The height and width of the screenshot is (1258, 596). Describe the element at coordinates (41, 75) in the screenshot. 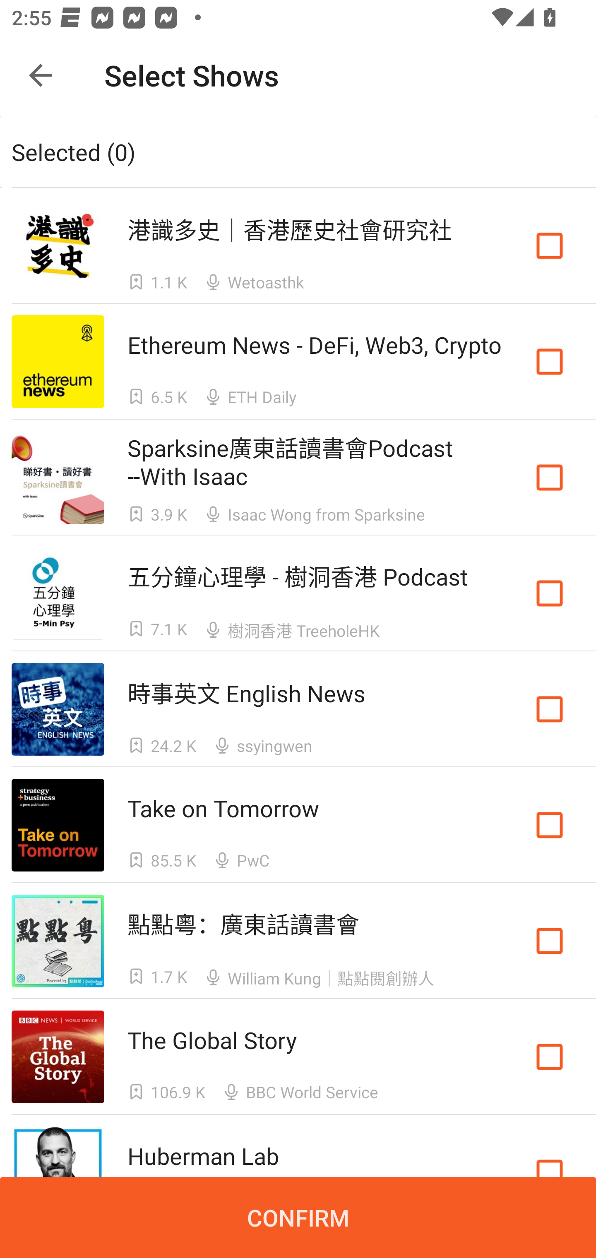

I see `Navigate up` at that location.